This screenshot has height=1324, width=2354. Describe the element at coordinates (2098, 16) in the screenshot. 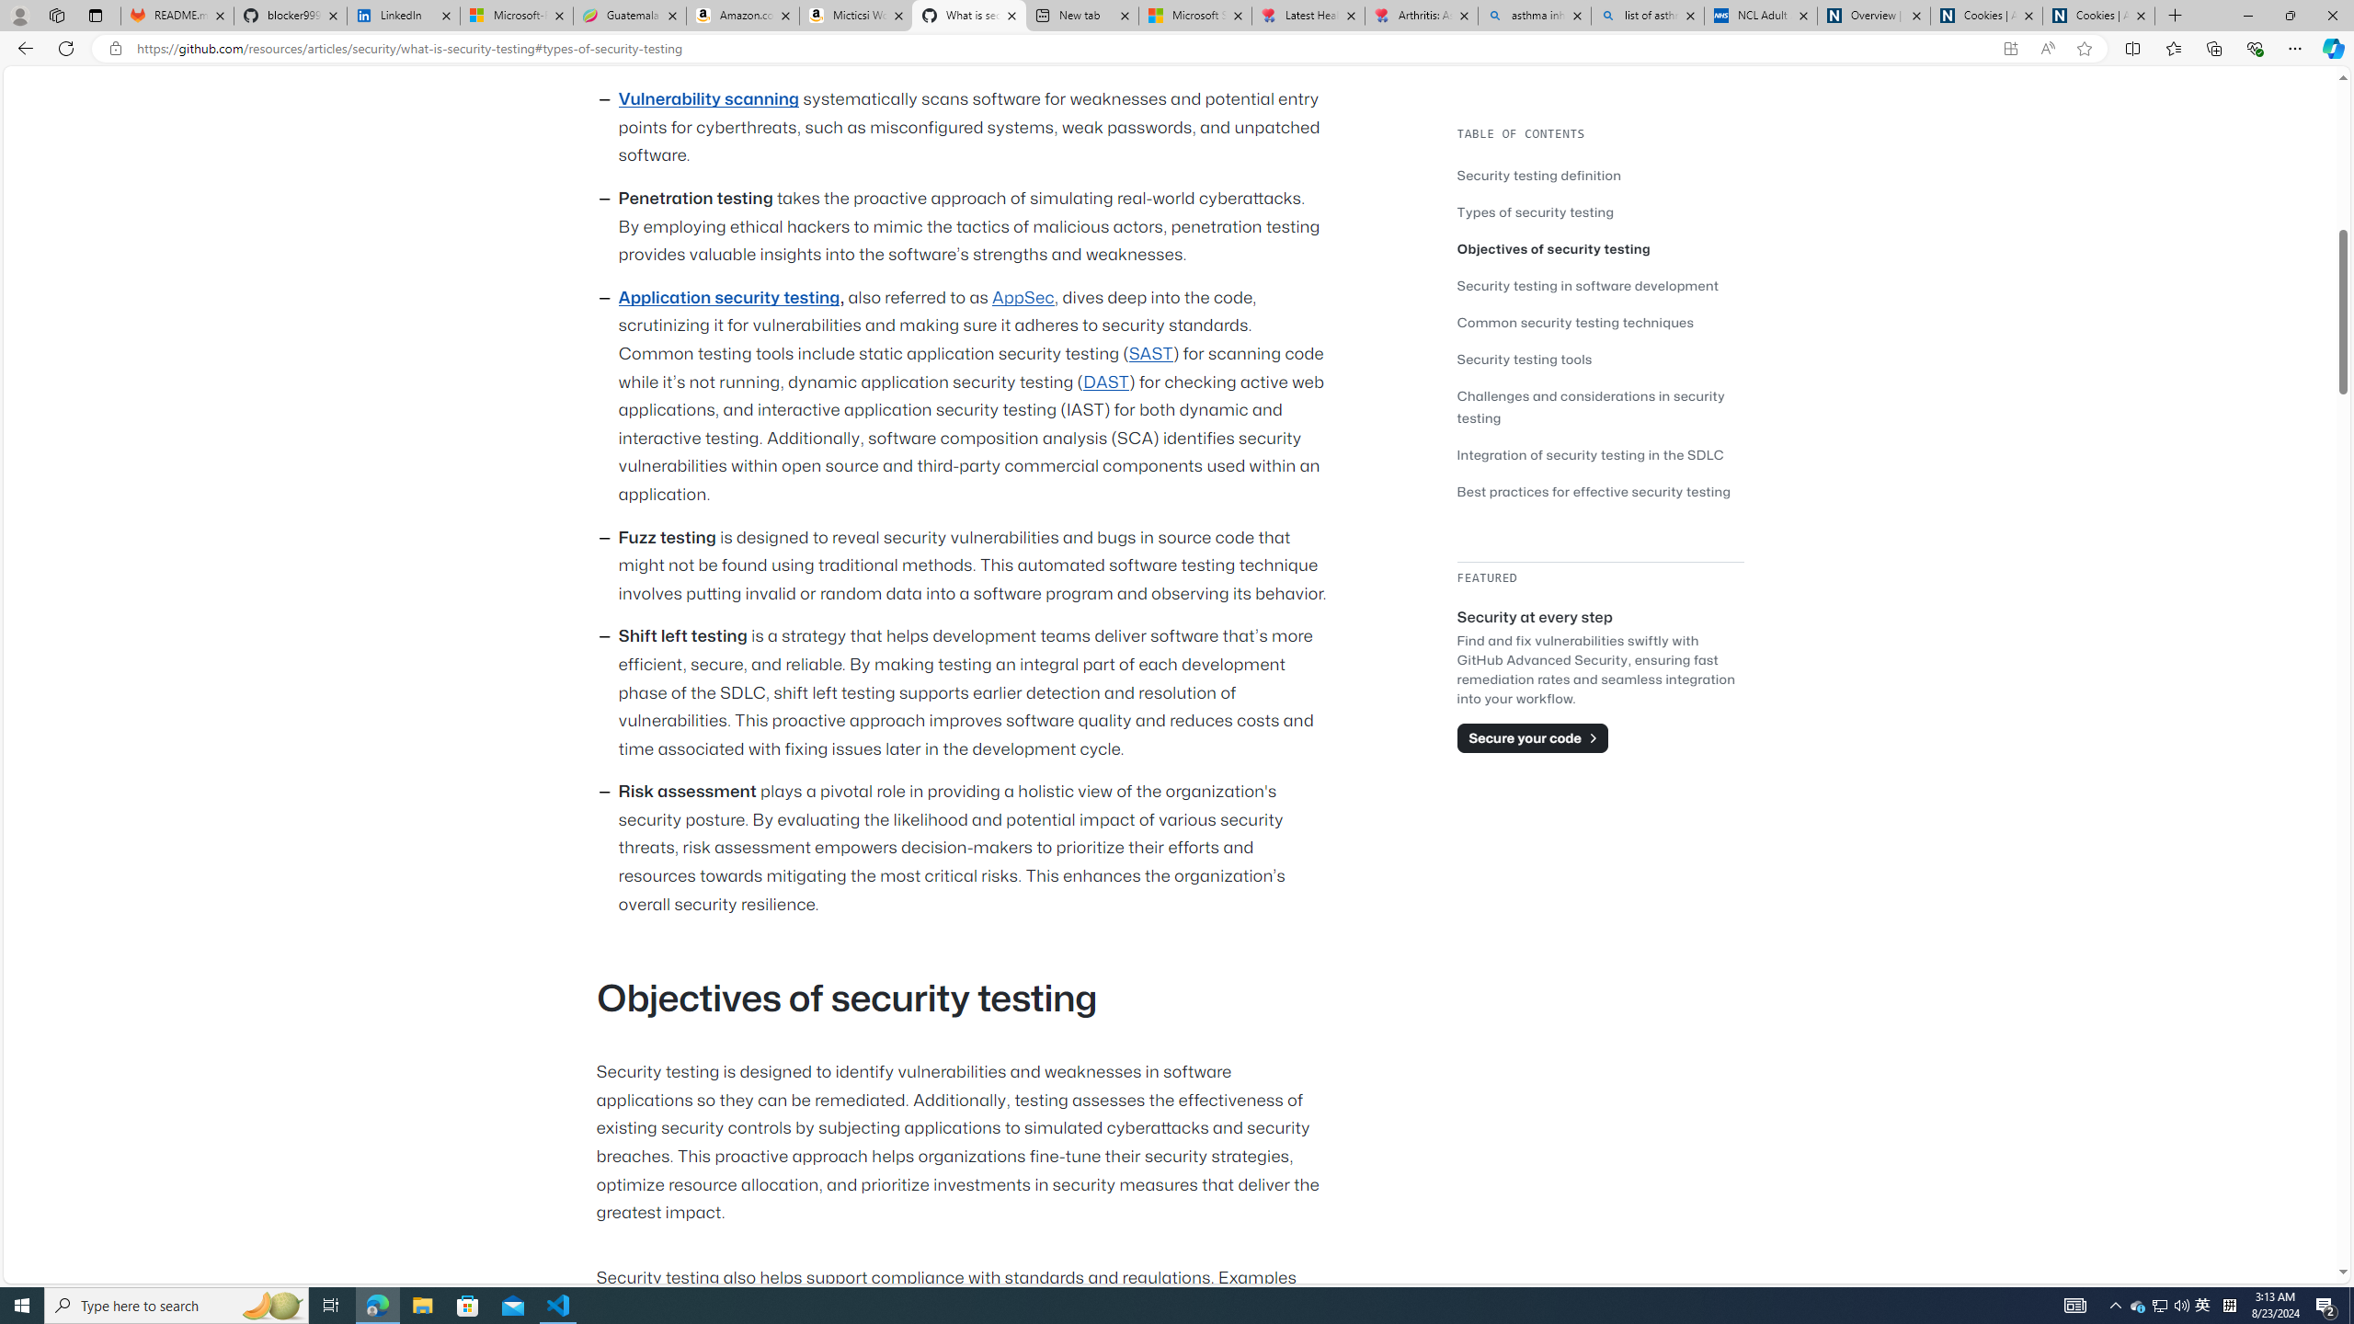

I see `Cookies | About | NICE` at that location.